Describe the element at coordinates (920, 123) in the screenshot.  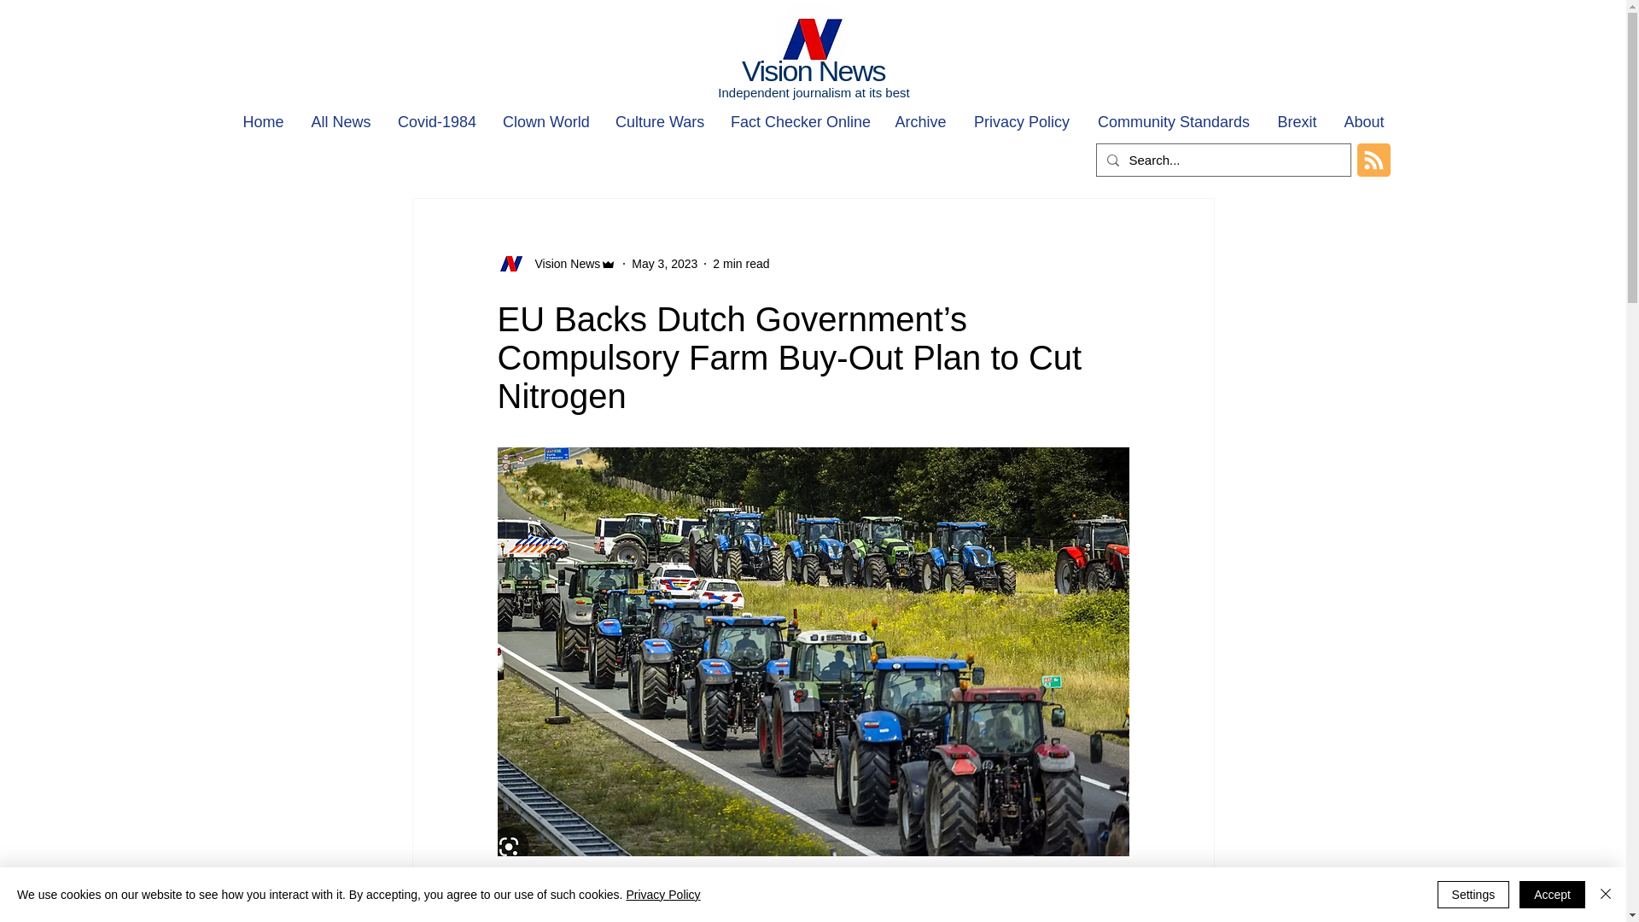
I see `Archive` at that location.